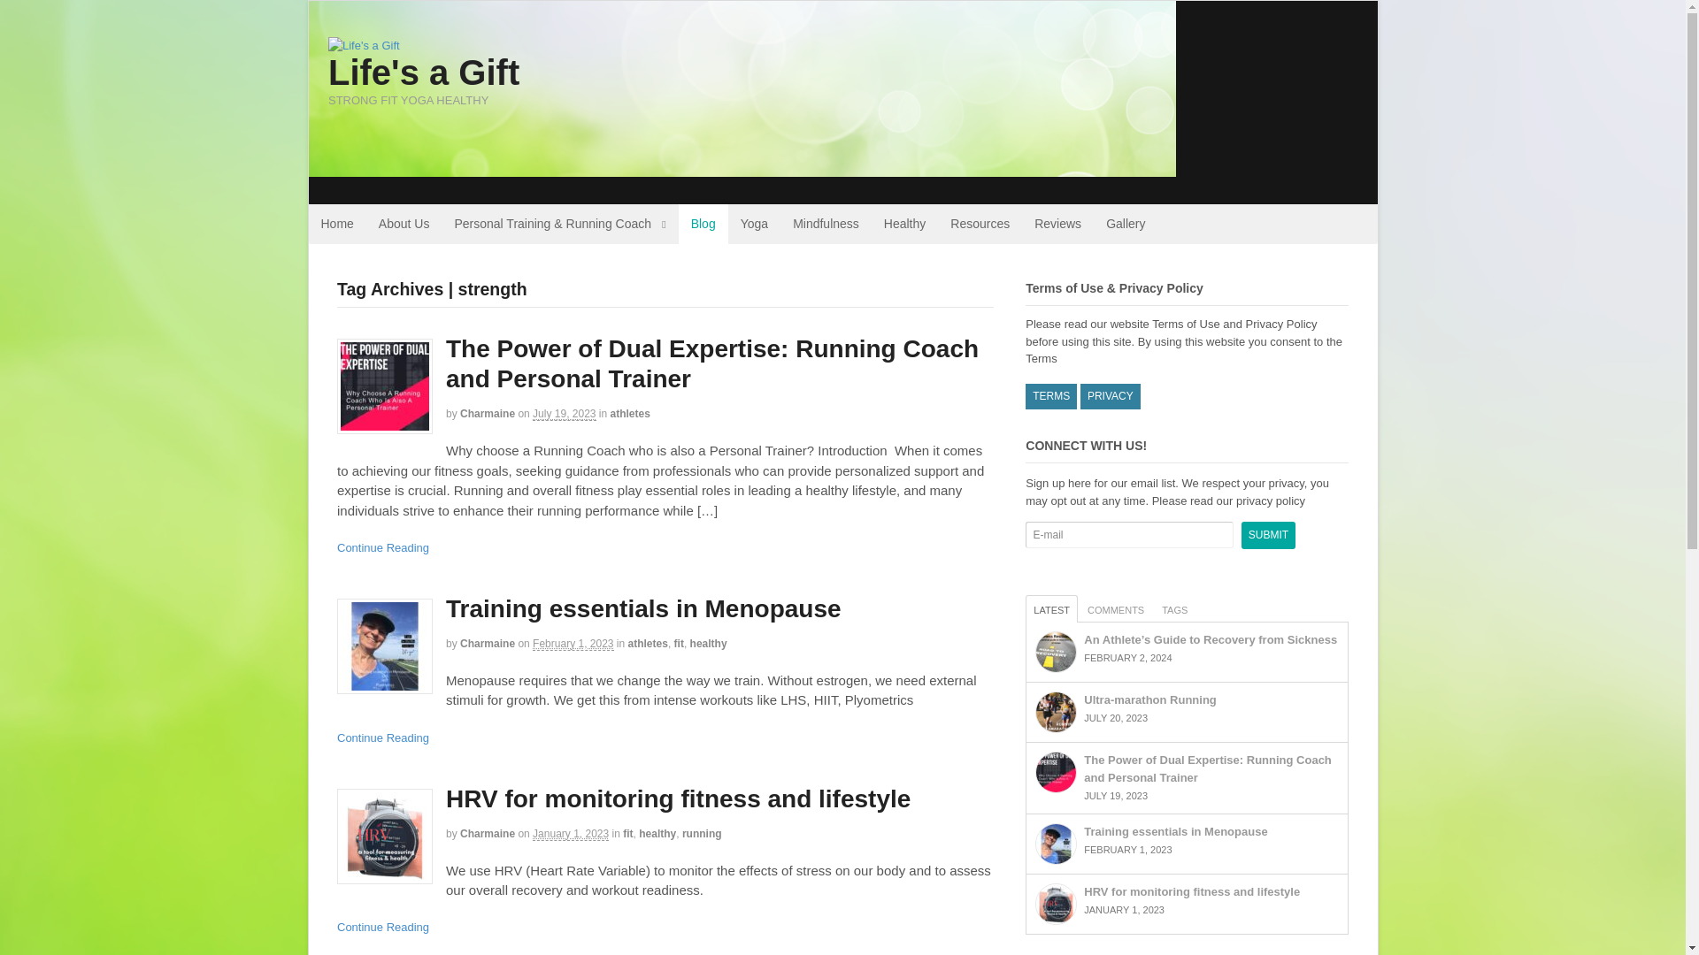 Image resolution: width=1699 pixels, height=955 pixels. I want to click on 2023-02-01T14:16:05-0600, so click(573, 644).